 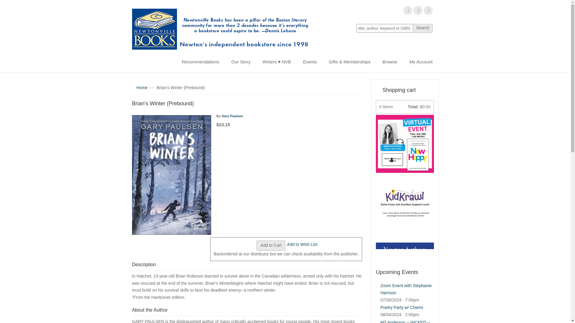 I want to click on Gary Paulsen, so click(x=232, y=116).